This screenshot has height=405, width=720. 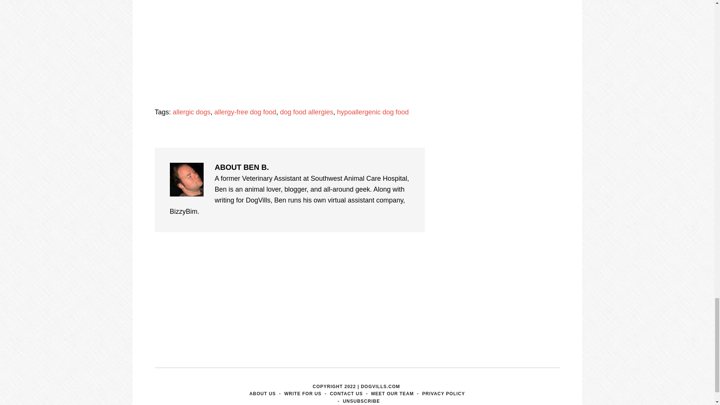 What do you see at coordinates (373, 112) in the screenshot?
I see `hypoallergenic dog food` at bounding box center [373, 112].